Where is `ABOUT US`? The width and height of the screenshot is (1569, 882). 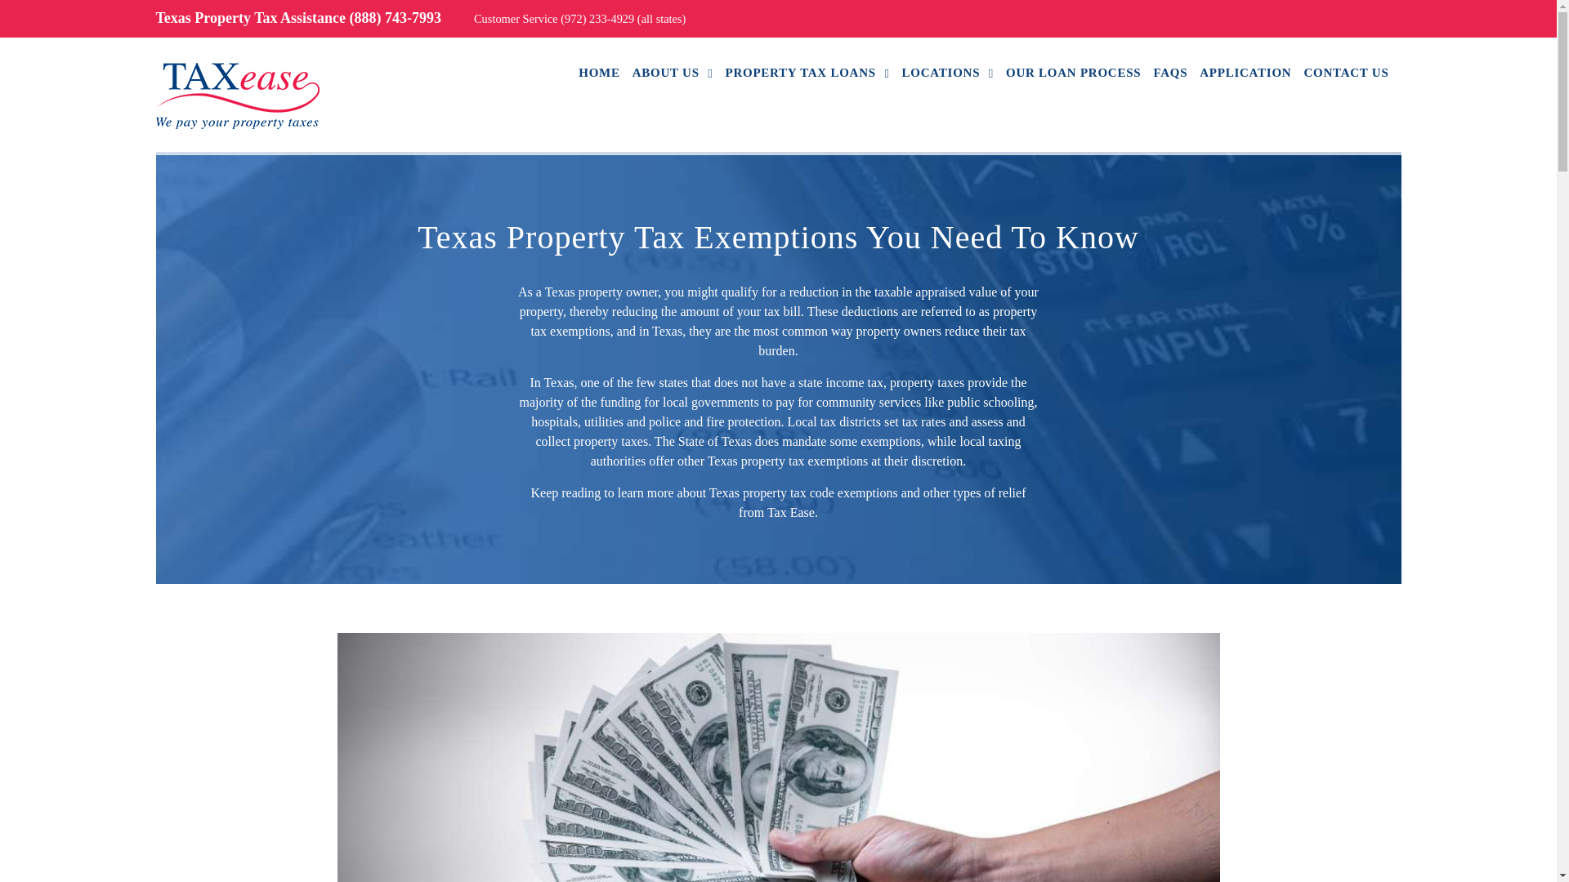
ABOUT US is located at coordinates (673, 72).